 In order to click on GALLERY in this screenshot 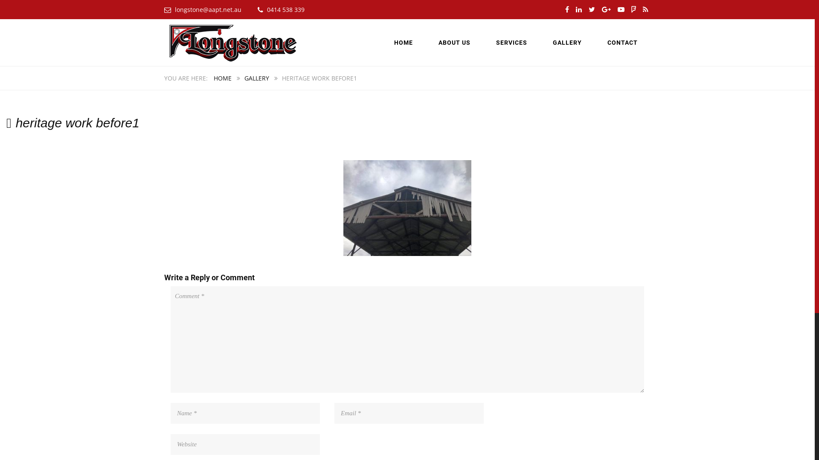, I will do `click(567, 43)`.